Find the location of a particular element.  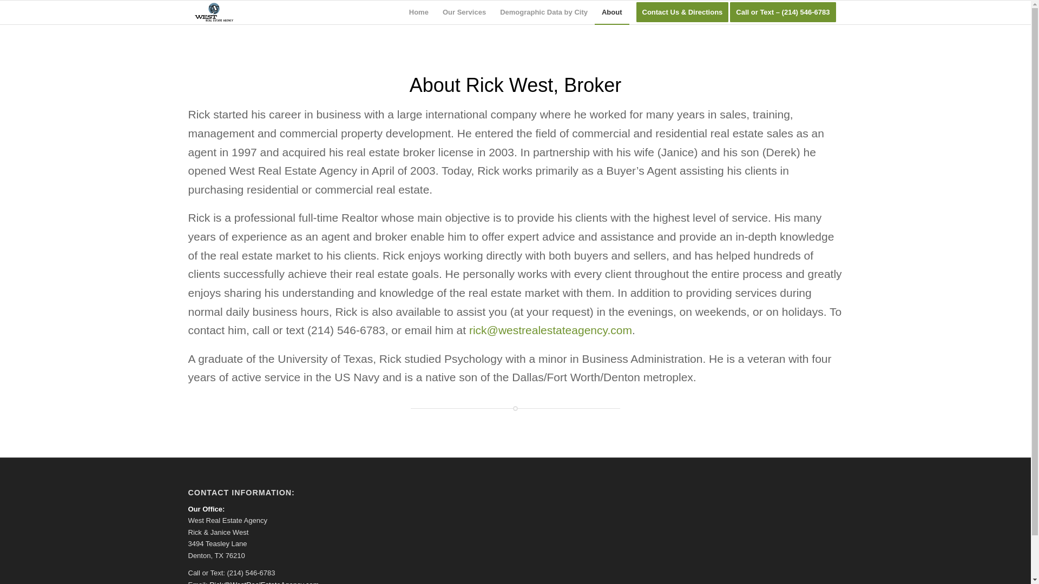

About is located at coordinates (611, 12).